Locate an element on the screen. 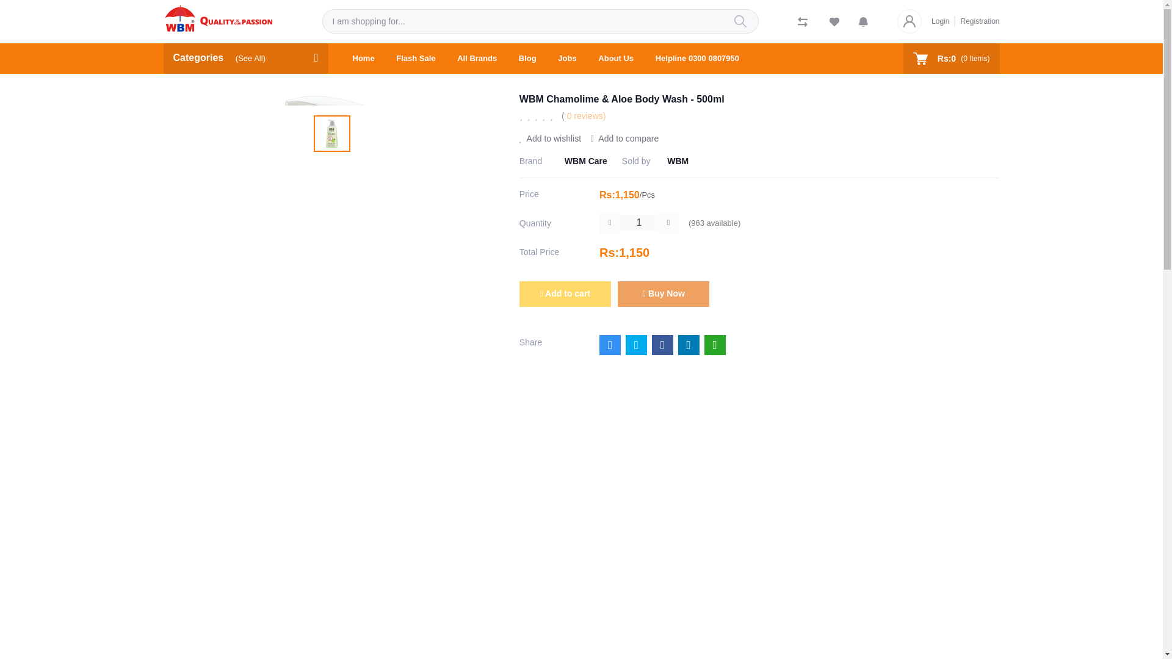  Helpline 0300 0807950 is located at coordinates (697, 59).